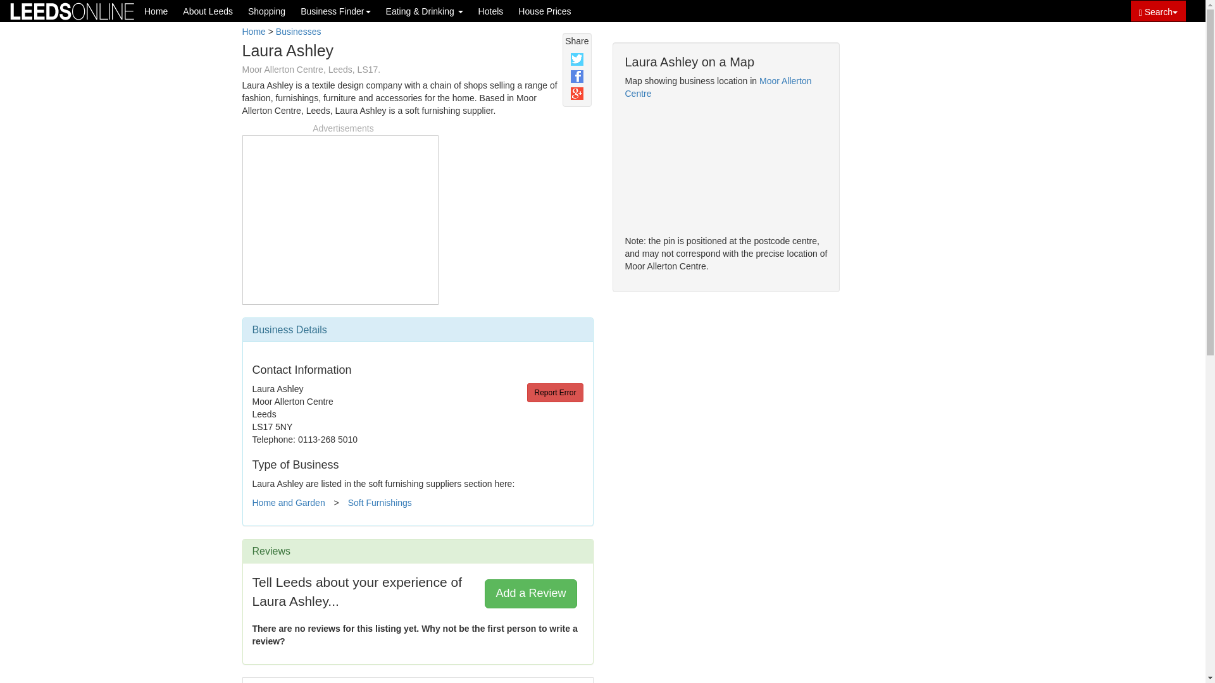  I want to click on Advertisement, so click(340, 218).